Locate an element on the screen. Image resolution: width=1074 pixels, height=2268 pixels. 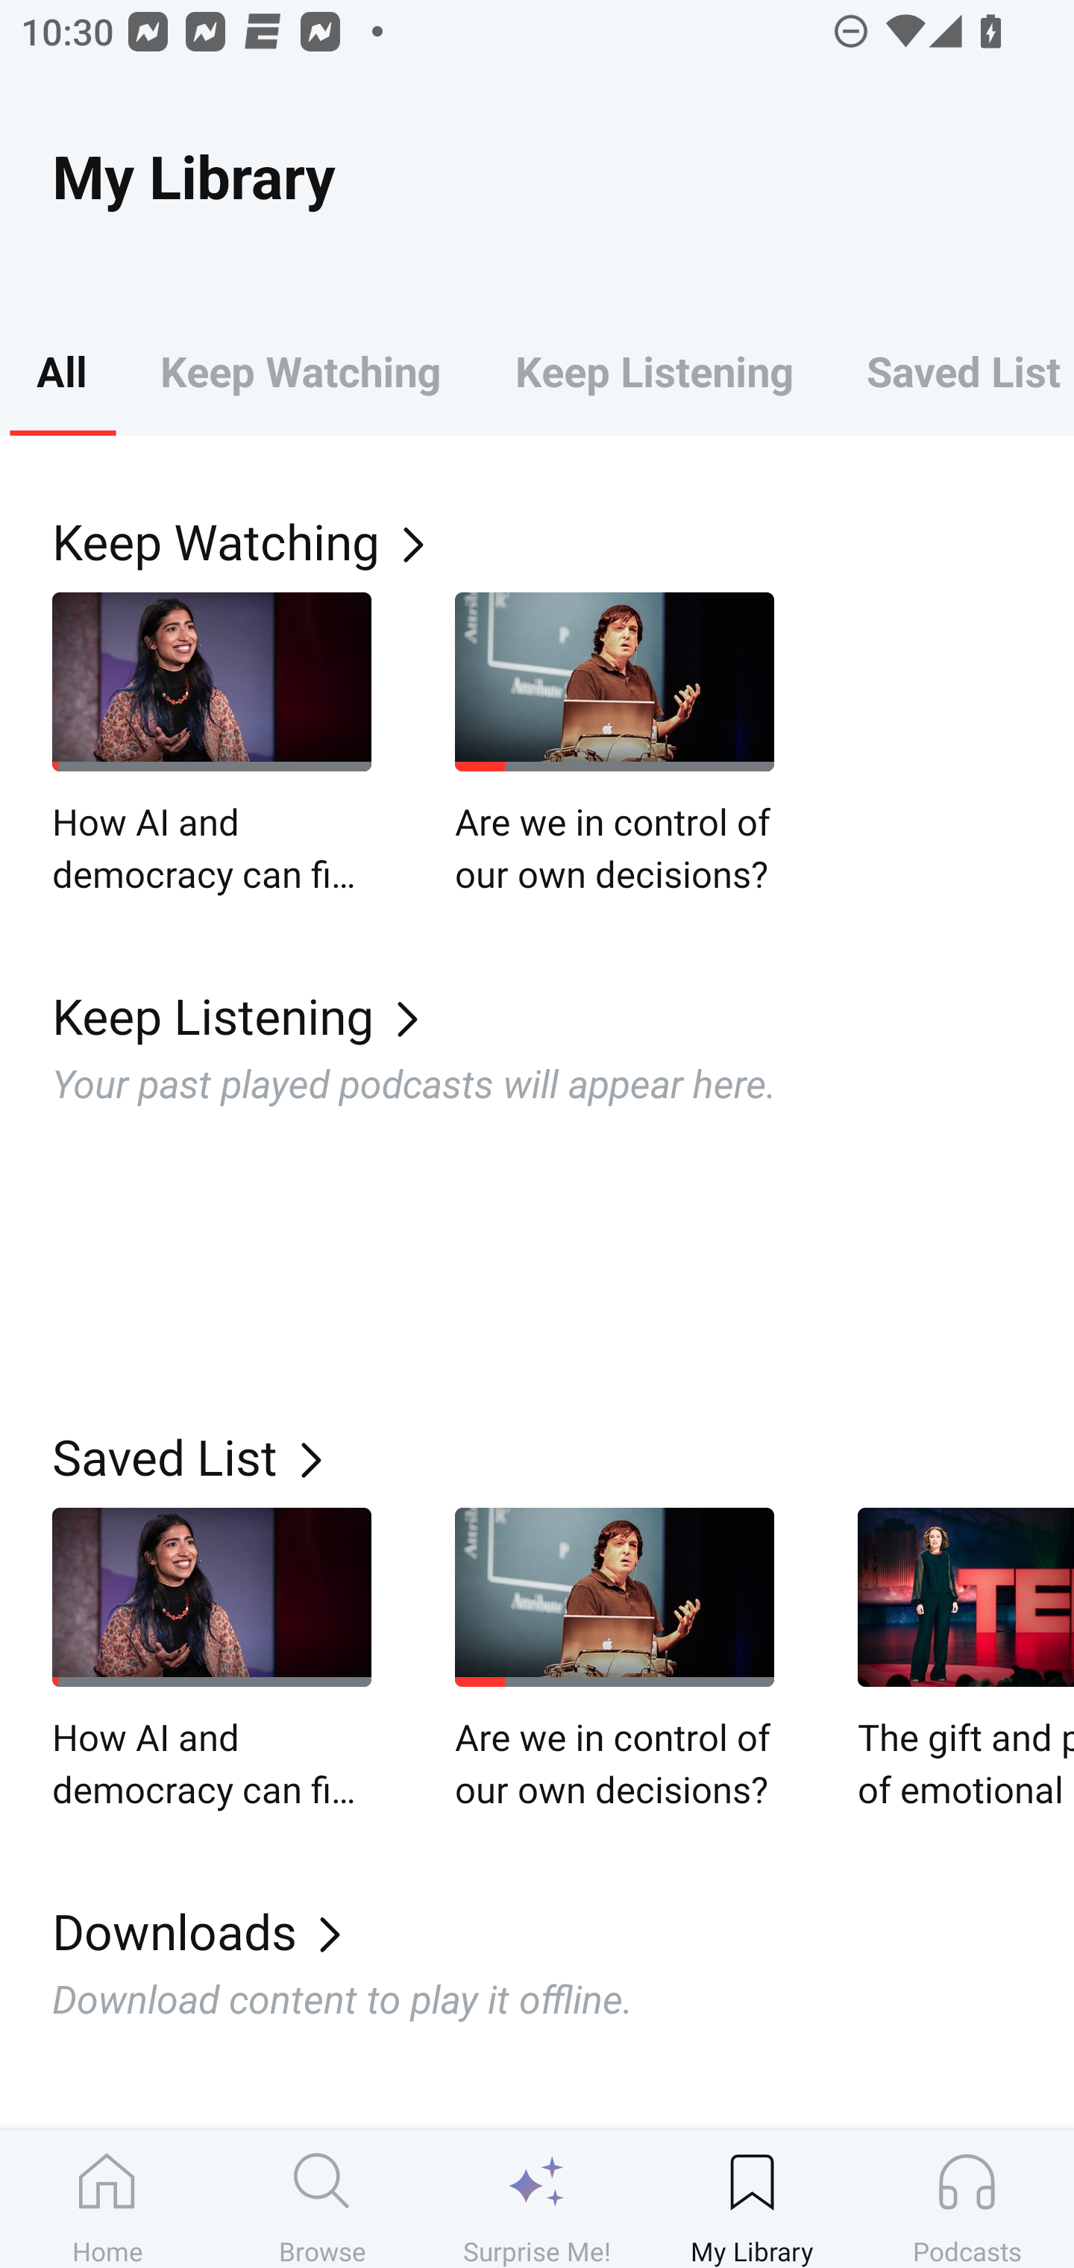
My Library is located at coordinates (752, 2199).